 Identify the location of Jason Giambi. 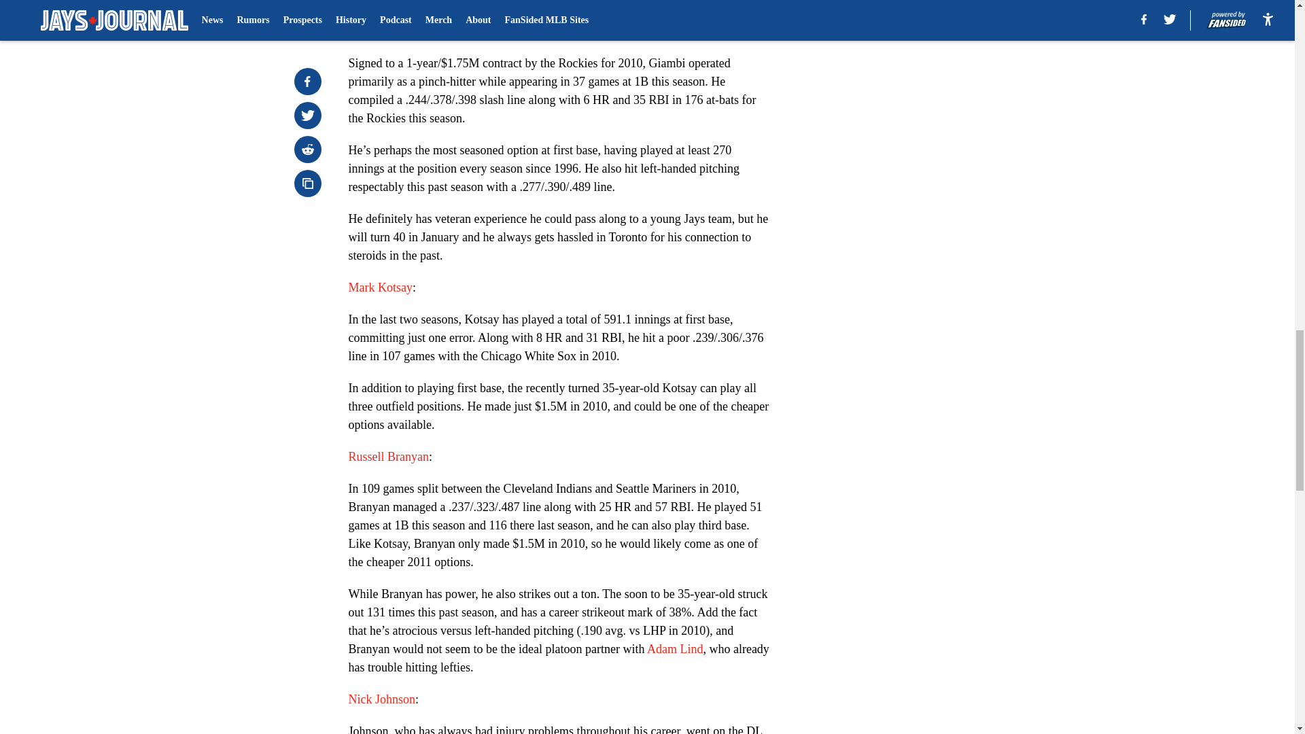
(381, 31).